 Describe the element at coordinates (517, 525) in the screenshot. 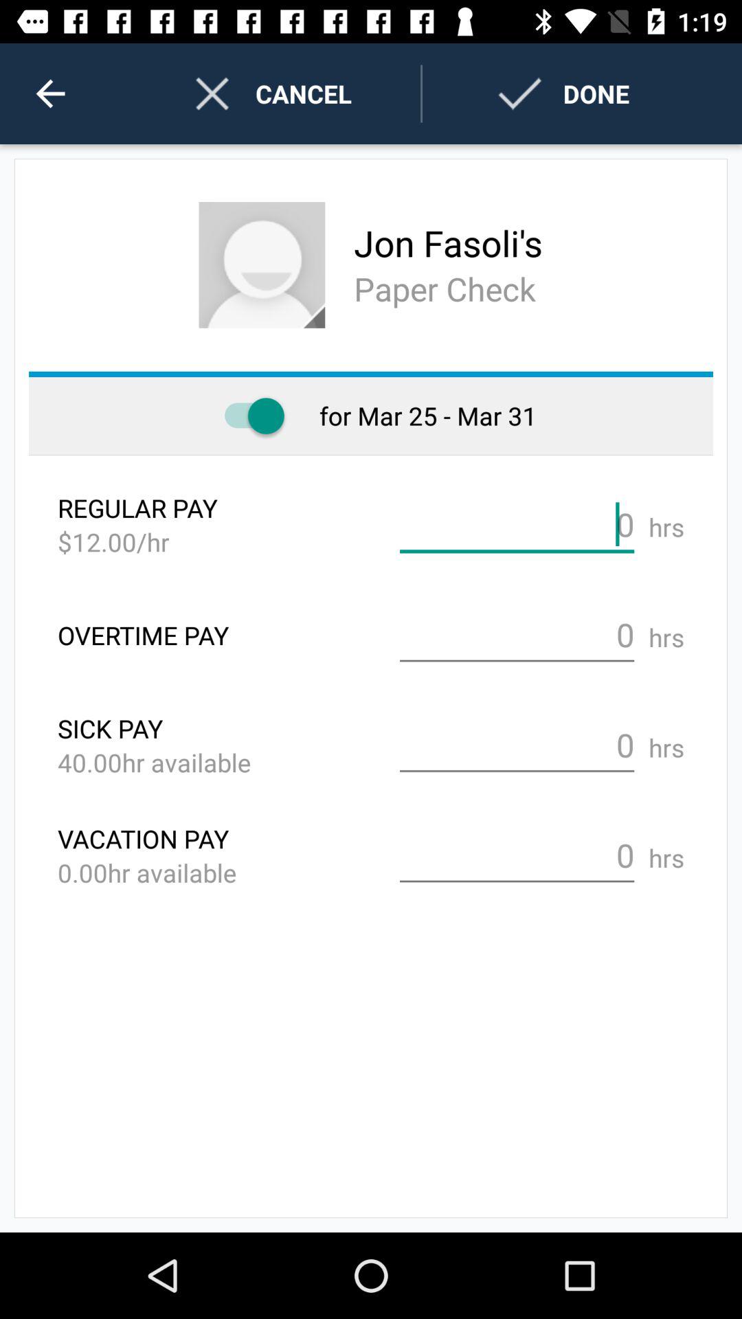

I see `payment per hours option` at that location.